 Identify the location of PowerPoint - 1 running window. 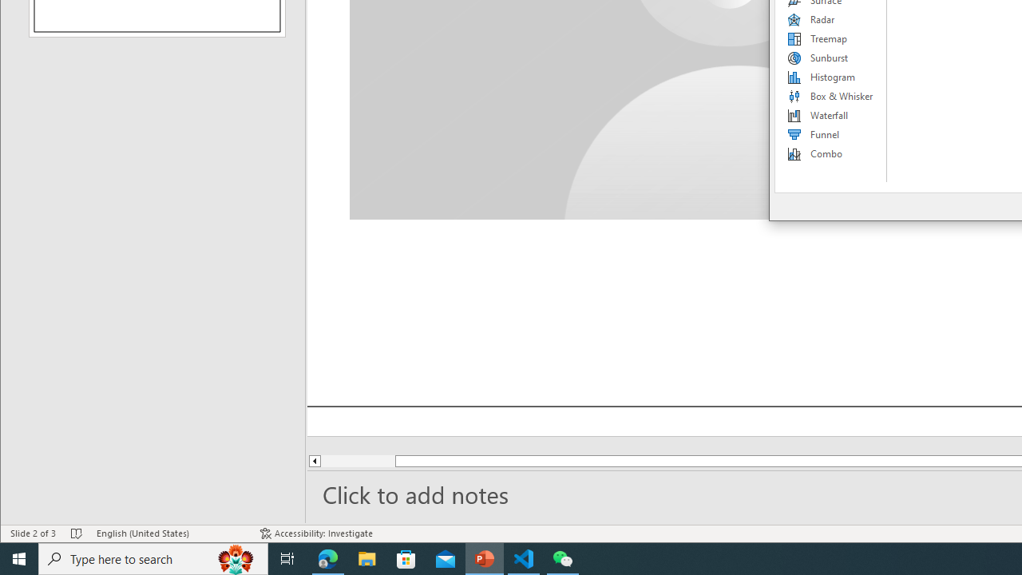
(485, 559).